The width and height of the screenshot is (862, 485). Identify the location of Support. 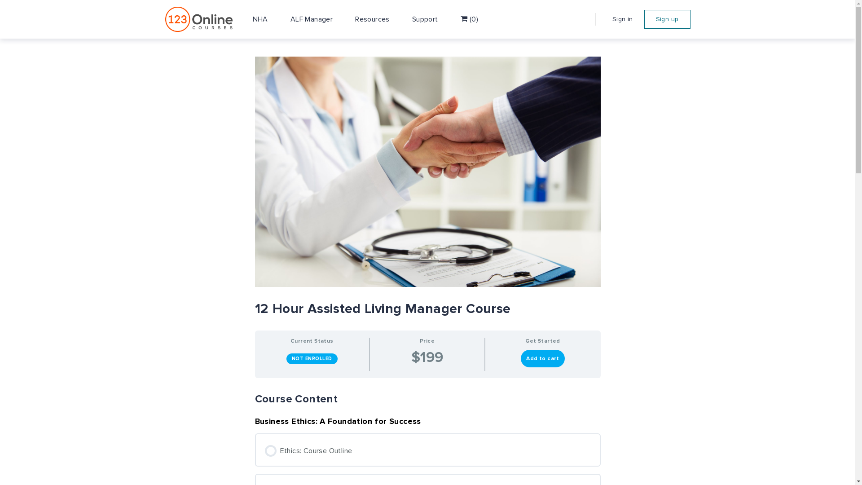
(425, 19).